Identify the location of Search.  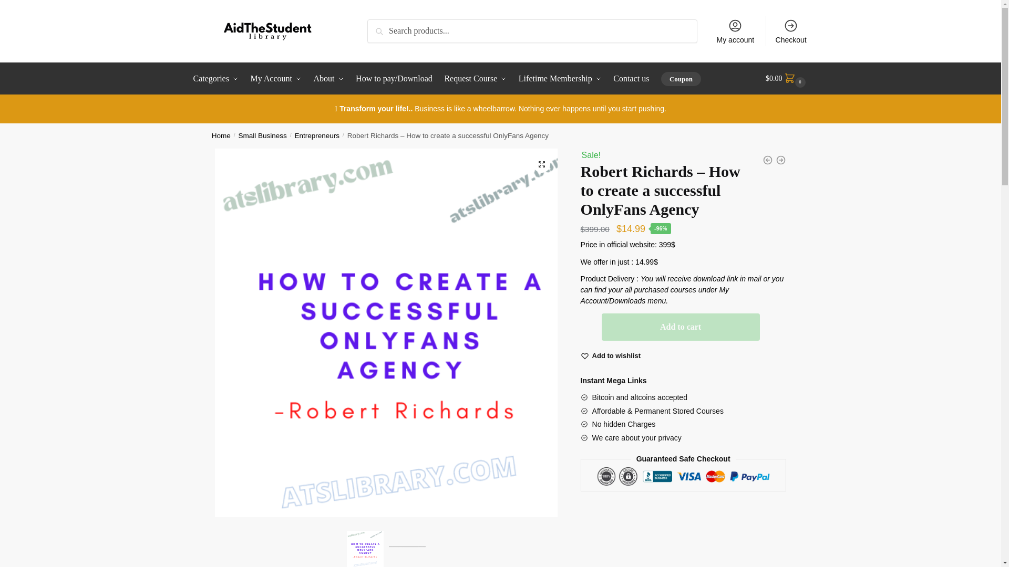
(382, 26).